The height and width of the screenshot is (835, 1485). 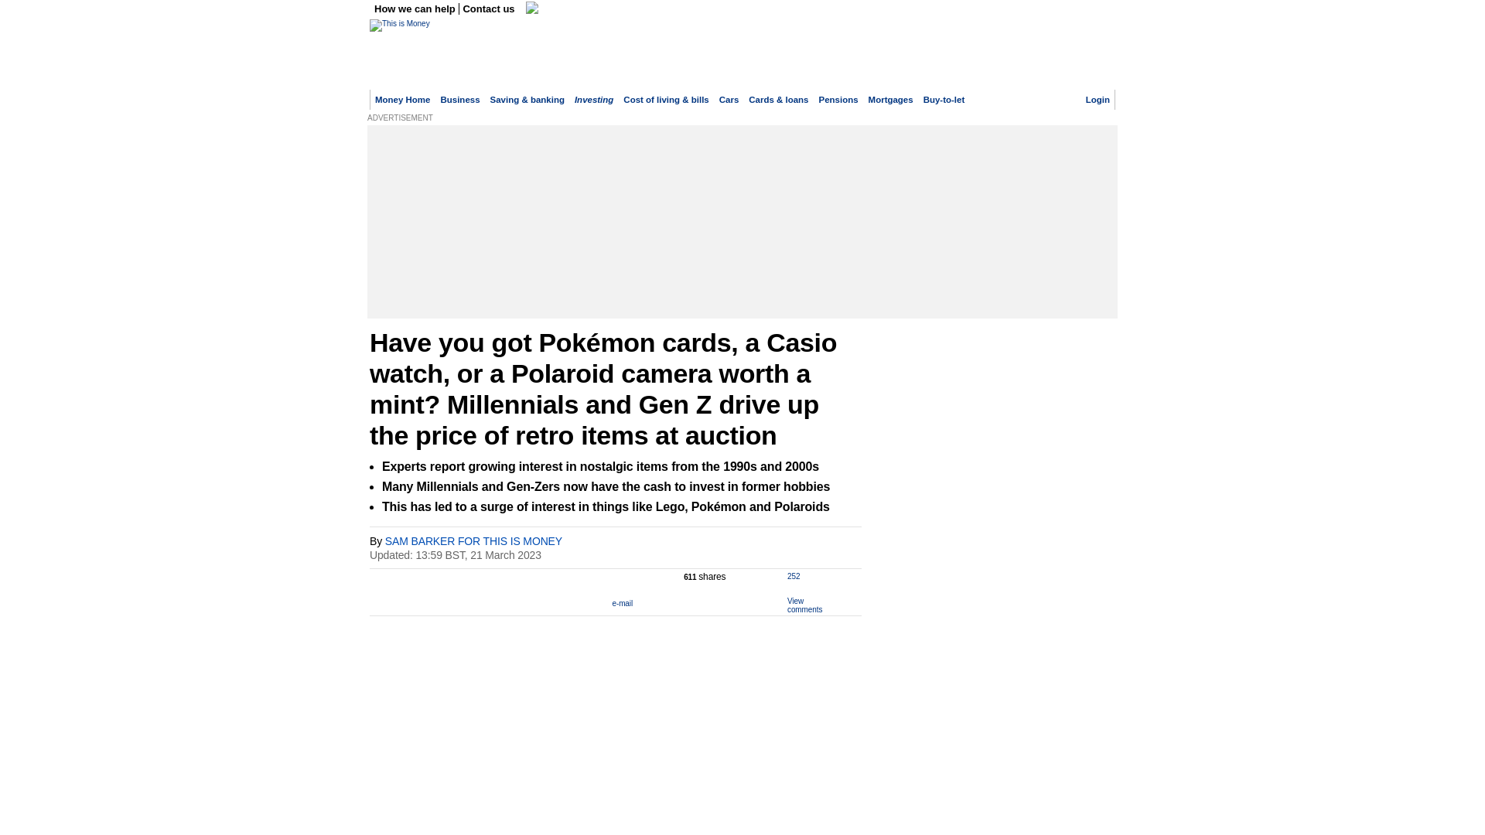 What do you see at coordinates (489, 9) in the screenshot?
I see `Contact us` at bounding box center [489, 9].